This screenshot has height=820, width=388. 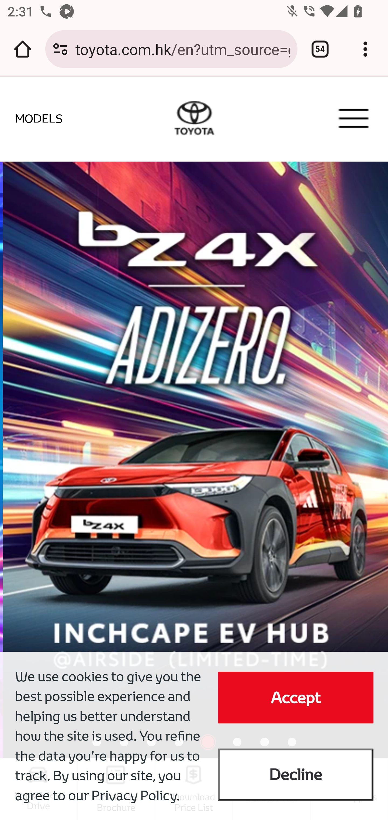 What do you see at coordinates (134, 795) in the screenshot?
I see `Privacy Policy` at bounding box center [134, 795].